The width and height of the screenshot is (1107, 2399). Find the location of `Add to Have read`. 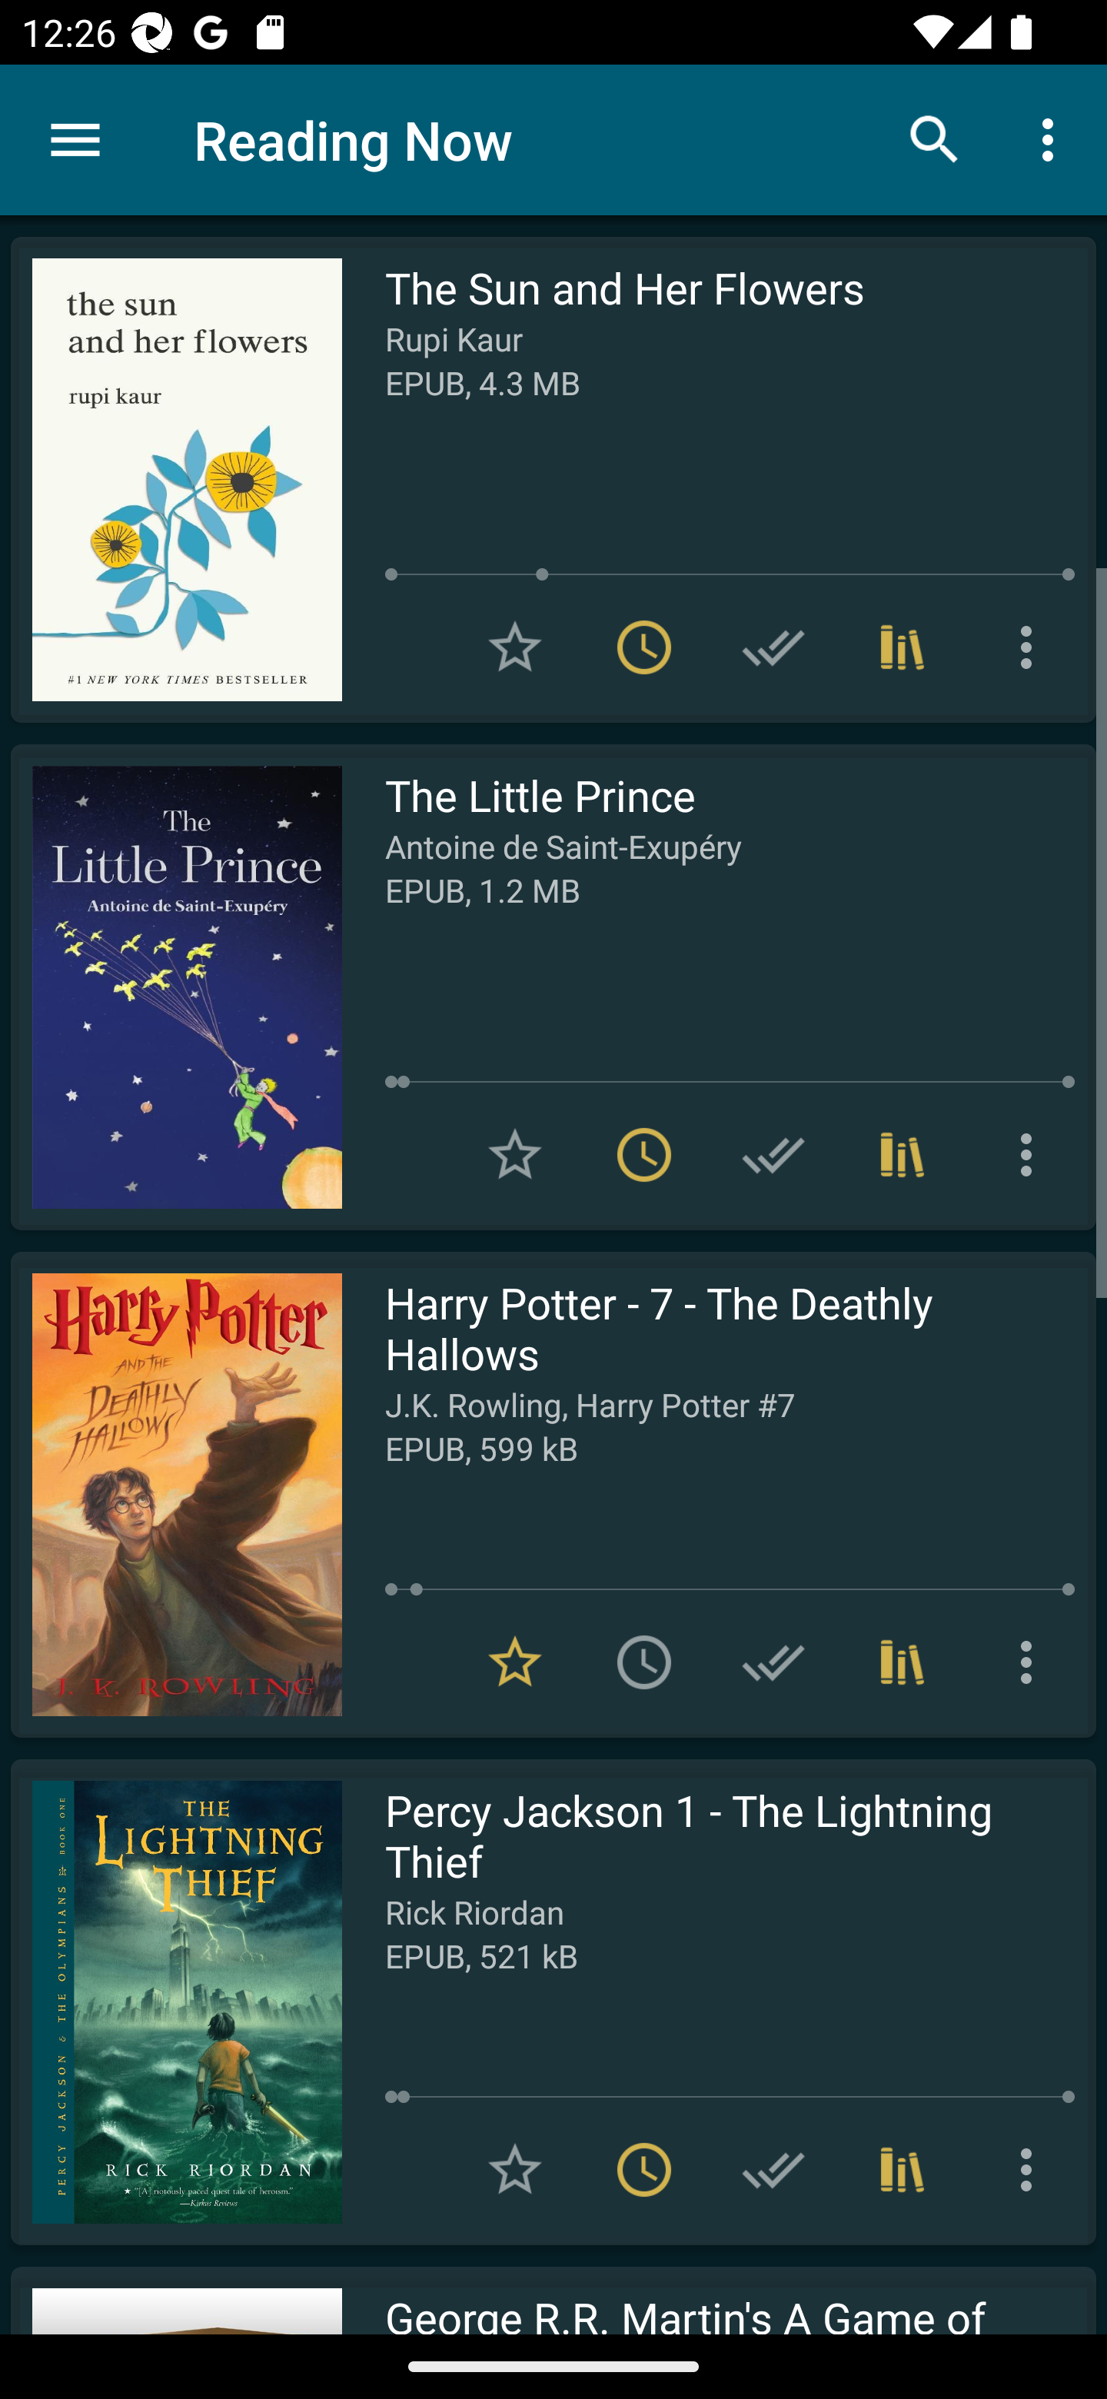

Add to Have read is located at coordinates (773, 1153).